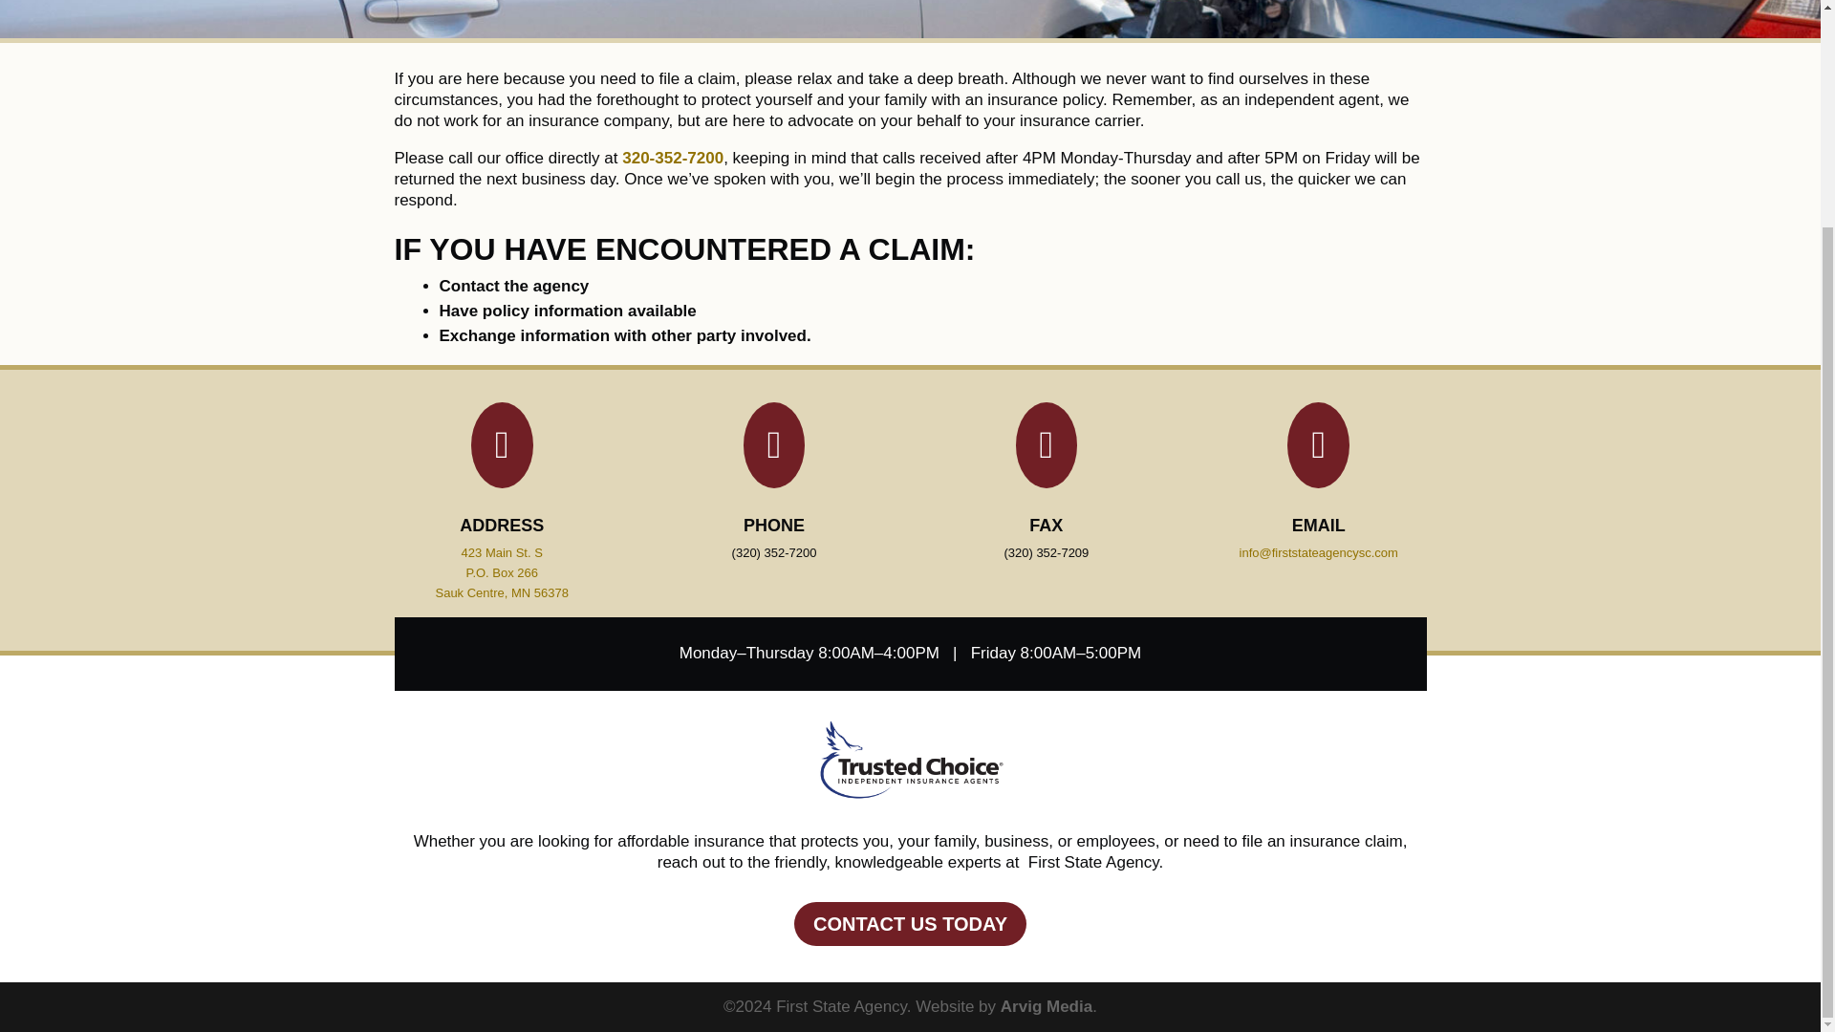  I want to click on 423 Main St. S, so click(503, 558).